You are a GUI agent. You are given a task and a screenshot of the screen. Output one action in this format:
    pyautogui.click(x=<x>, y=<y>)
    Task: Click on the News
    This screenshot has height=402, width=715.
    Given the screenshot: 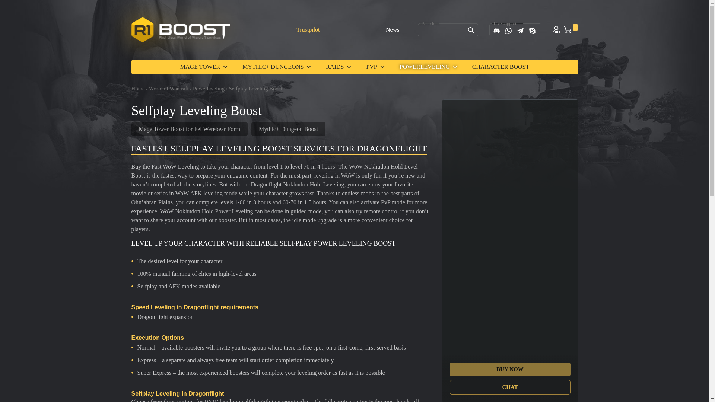 What is the action you would take?
    pyautogui.click(x=393, y=29)
    